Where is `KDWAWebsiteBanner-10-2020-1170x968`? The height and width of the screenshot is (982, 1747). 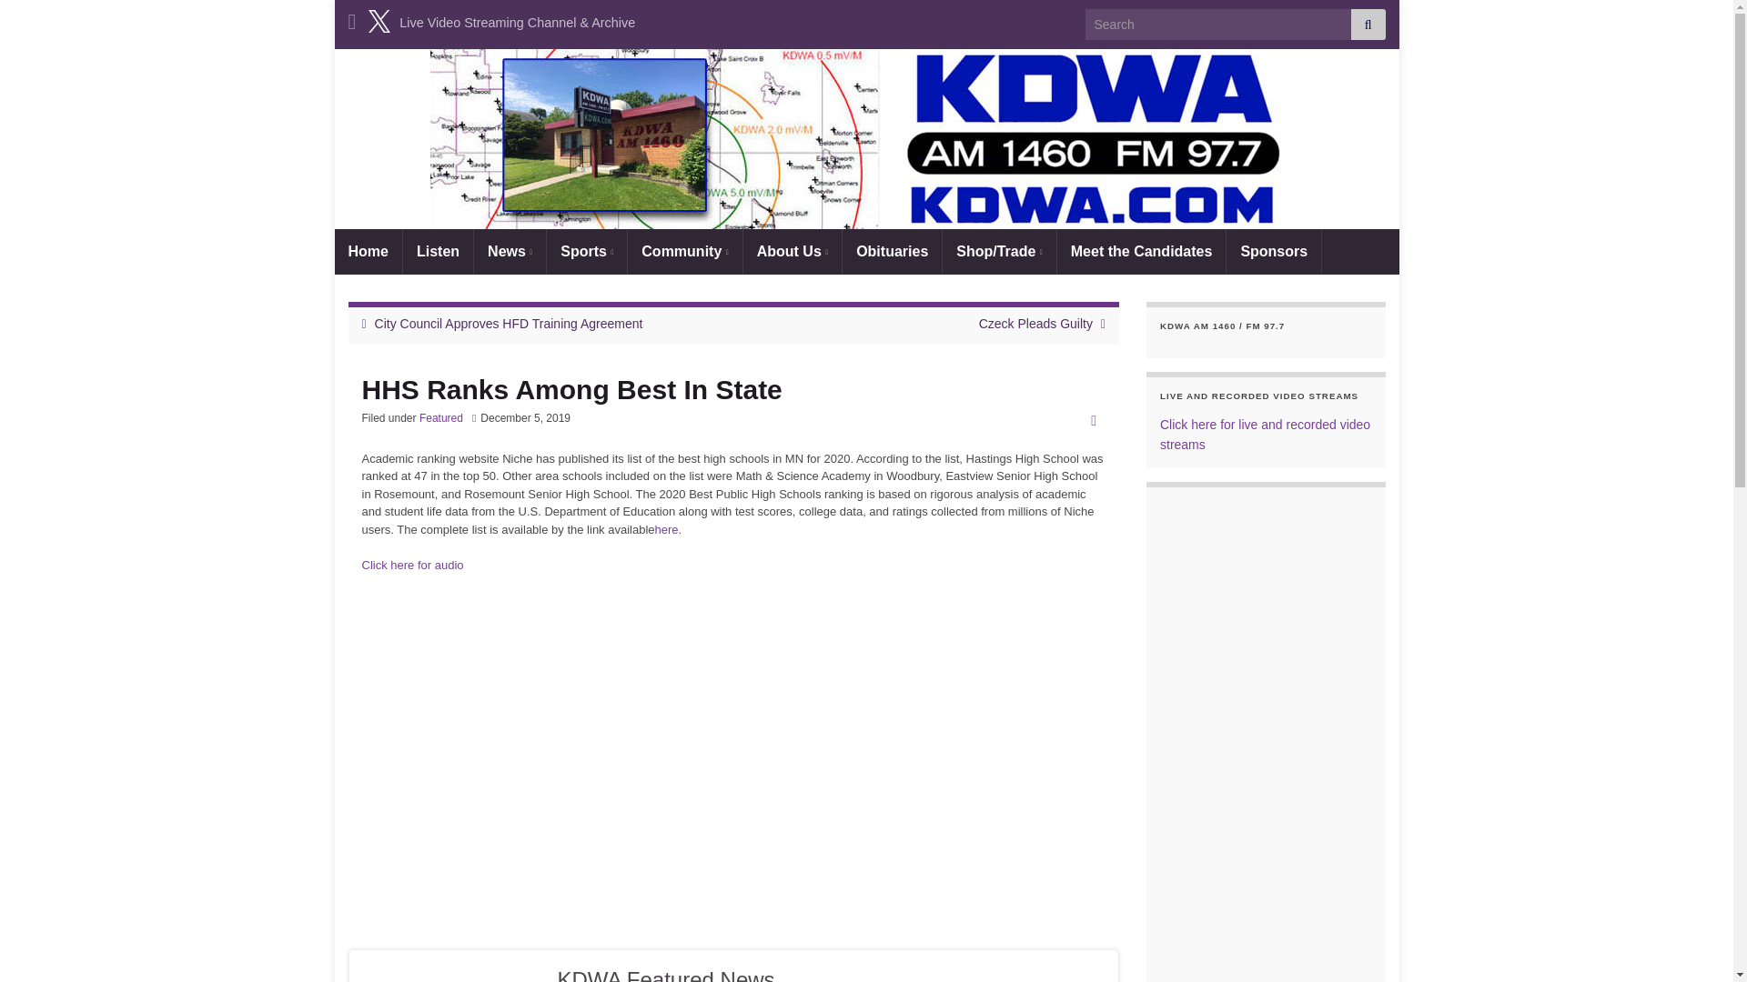 KDWAWebsiteBanner-10-2020-1170x968 is located at coordinates (866, 138).